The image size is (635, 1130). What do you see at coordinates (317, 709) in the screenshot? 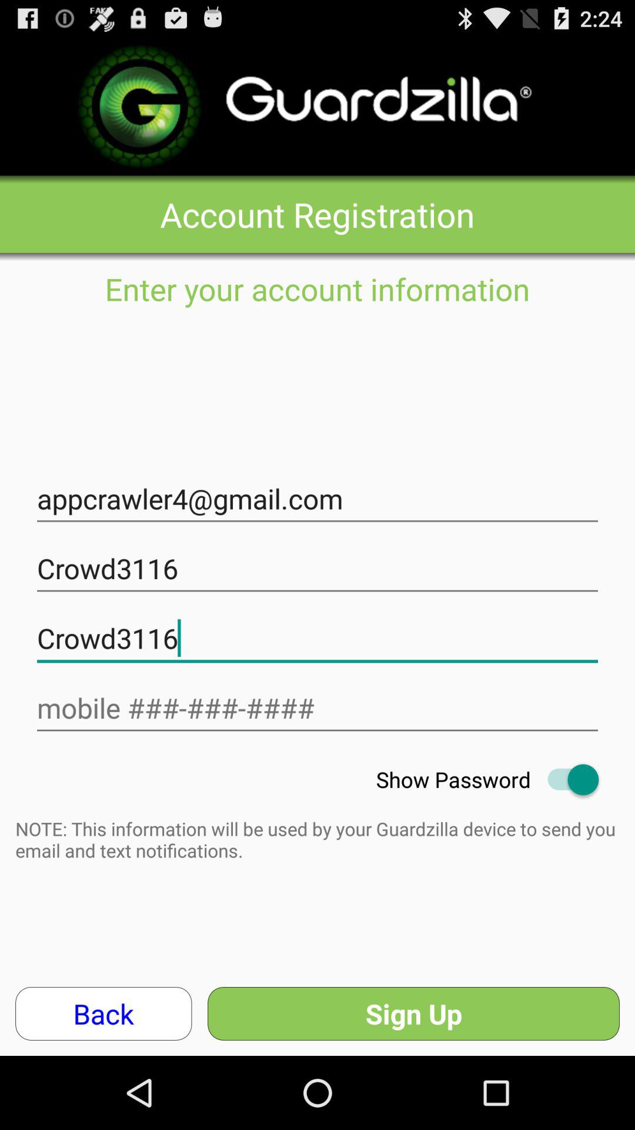
I see `add mobile phone number` at bounding box center [317, 709].